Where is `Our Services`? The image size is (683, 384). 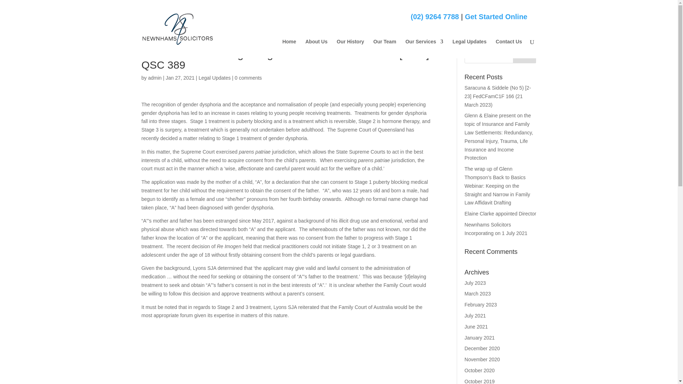
Our Services is located at coordinates (424, 49).